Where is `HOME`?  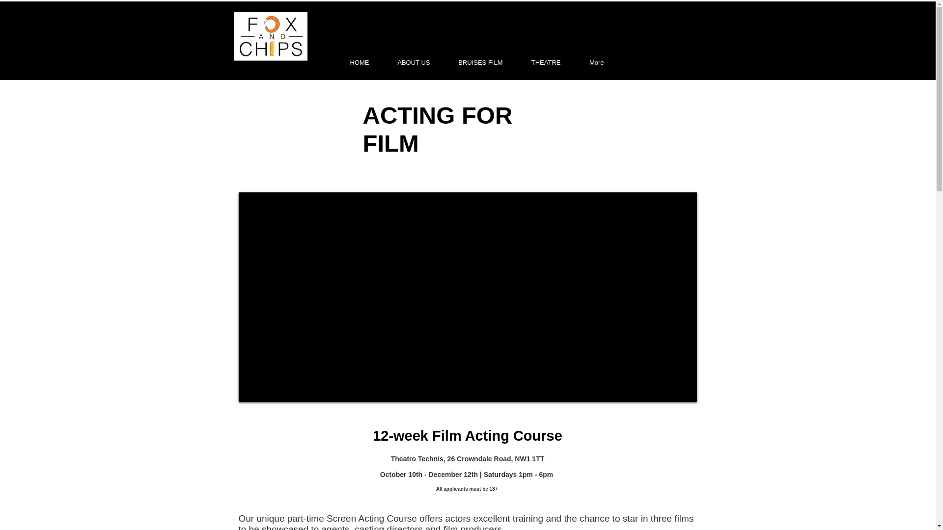
HOME is located at coordinates (350, 62).